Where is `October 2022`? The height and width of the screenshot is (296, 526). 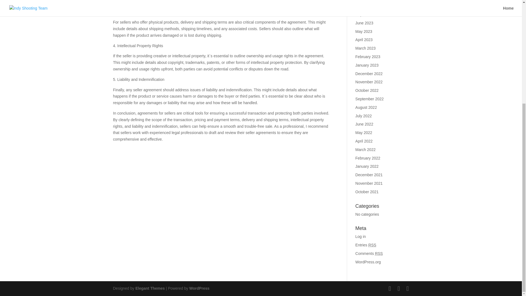 October 2022 is located at coordinates (367, 90).